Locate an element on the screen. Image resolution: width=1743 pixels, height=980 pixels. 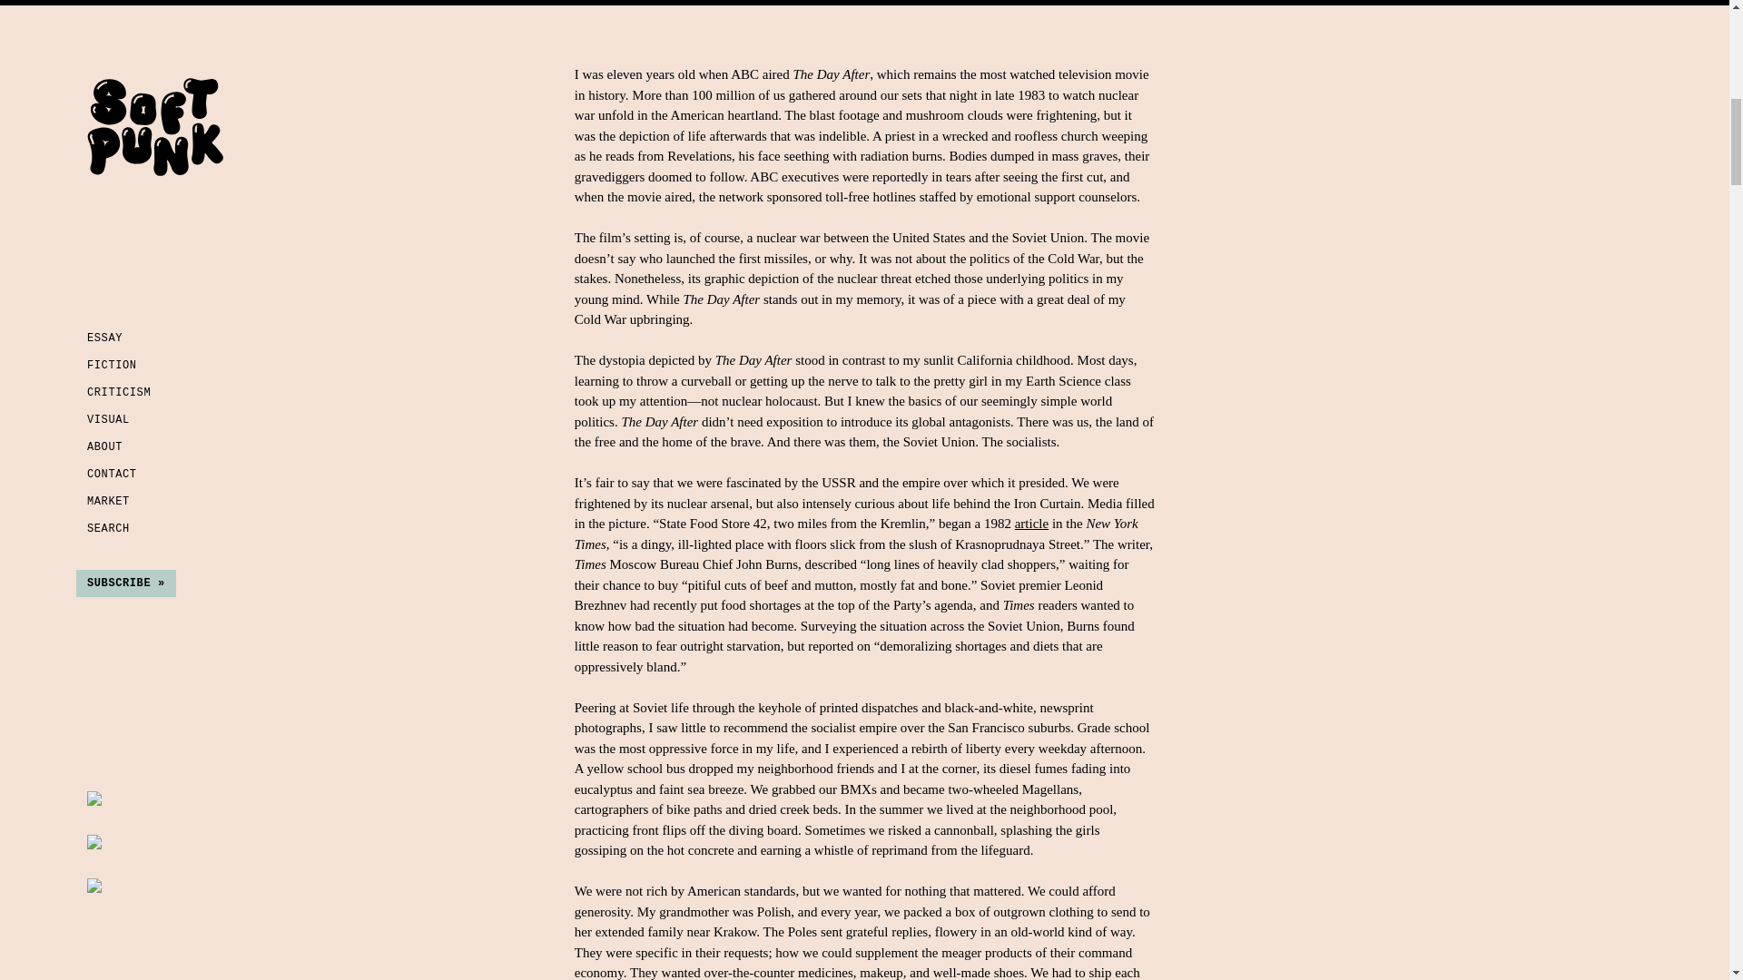
Subscribe is located at coordinates (1267, 47).